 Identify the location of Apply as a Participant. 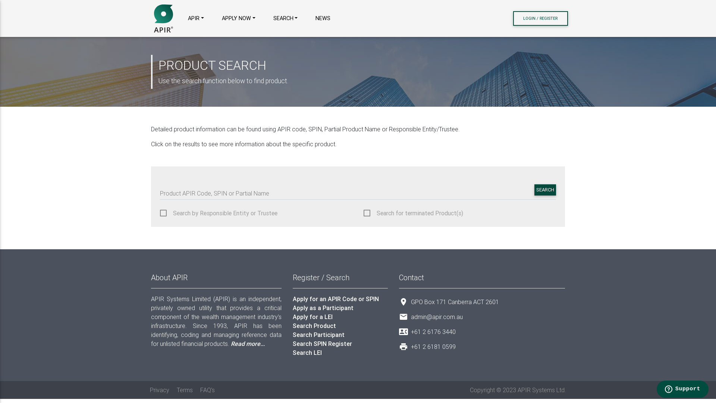
(340, 308).